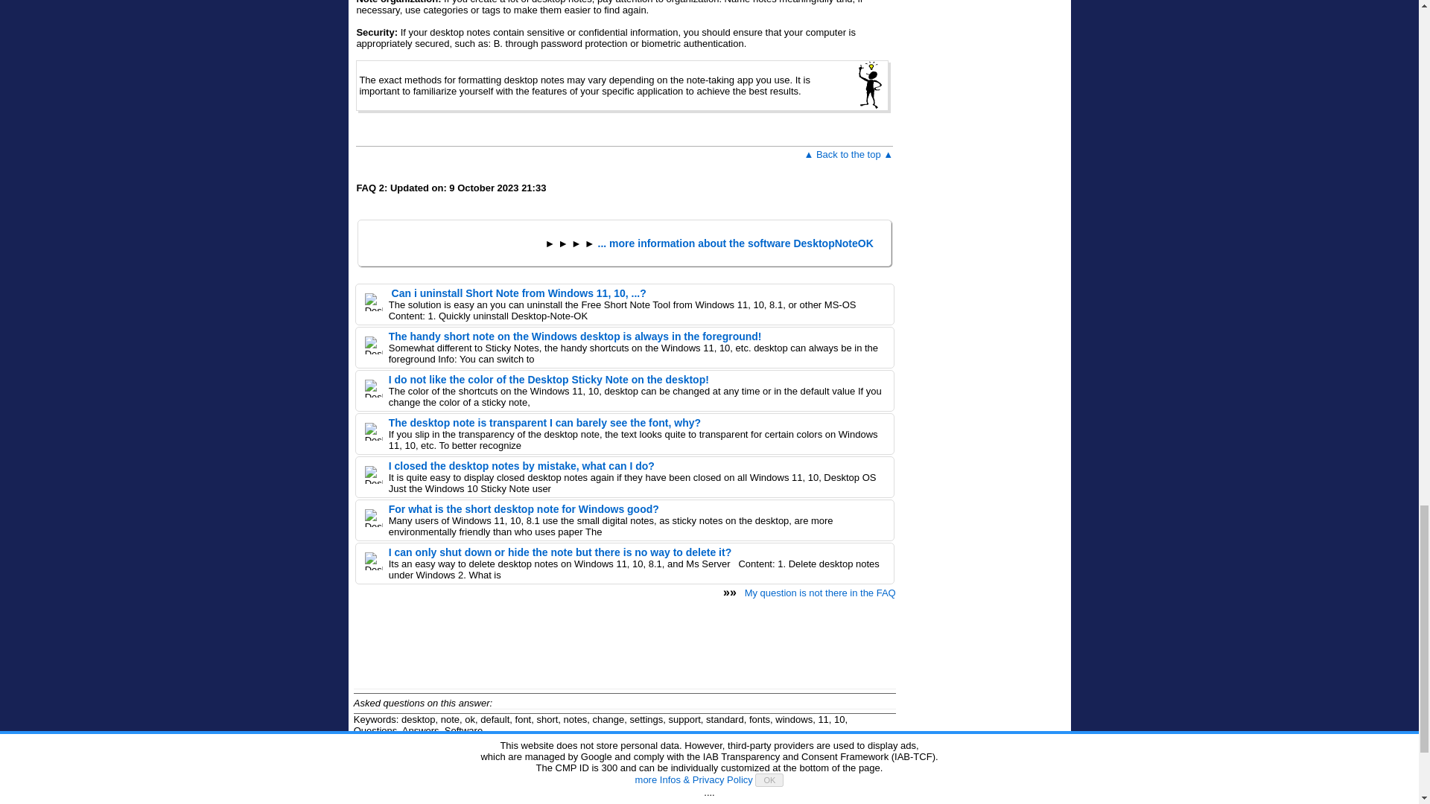 Image resolution: width=1430 pixels, height=804 pixels. Describe the element at coordinates (654, 786) in the screenshot. I see `Tips for Windows 11` at that location.